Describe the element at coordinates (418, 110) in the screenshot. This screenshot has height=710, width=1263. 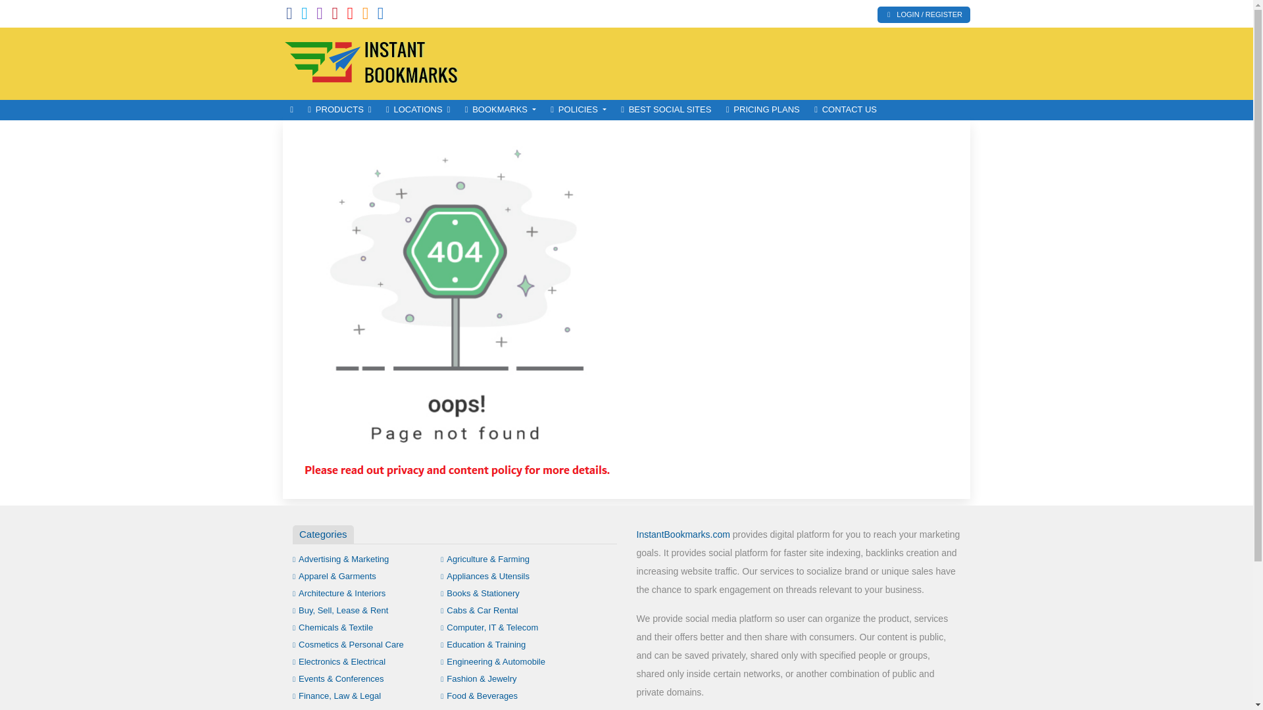
I see `LOCATIONS` at that location.